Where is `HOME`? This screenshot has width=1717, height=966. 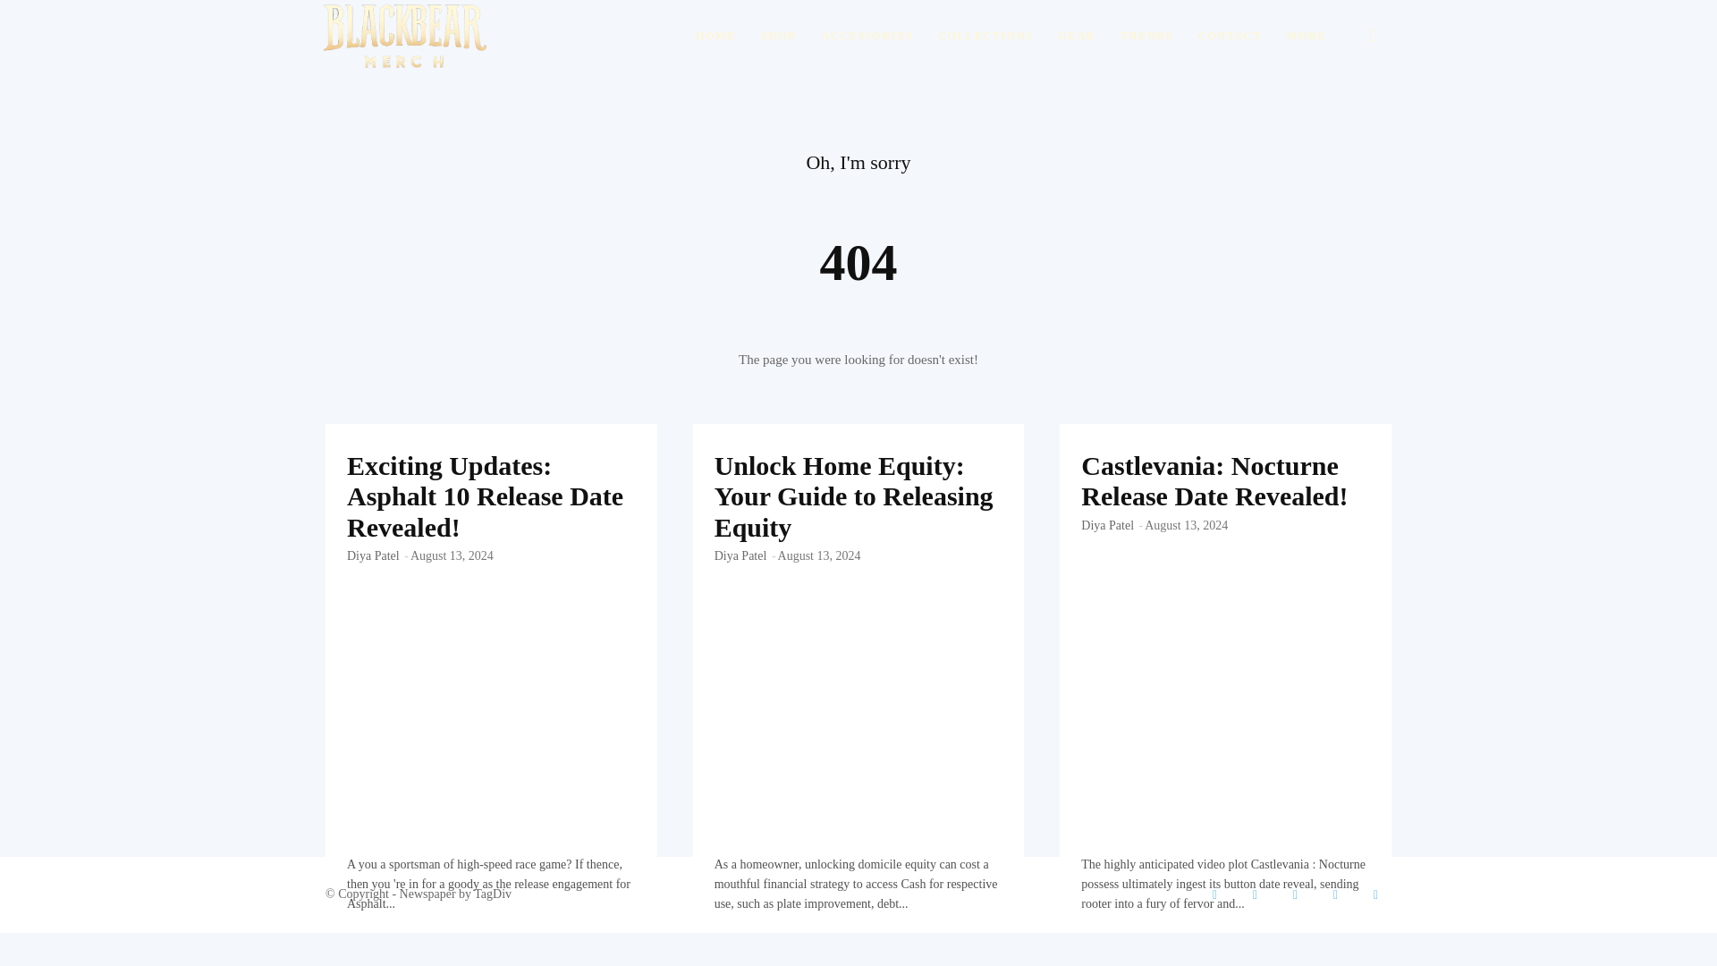 HOME is located at coordinates (714, 36).